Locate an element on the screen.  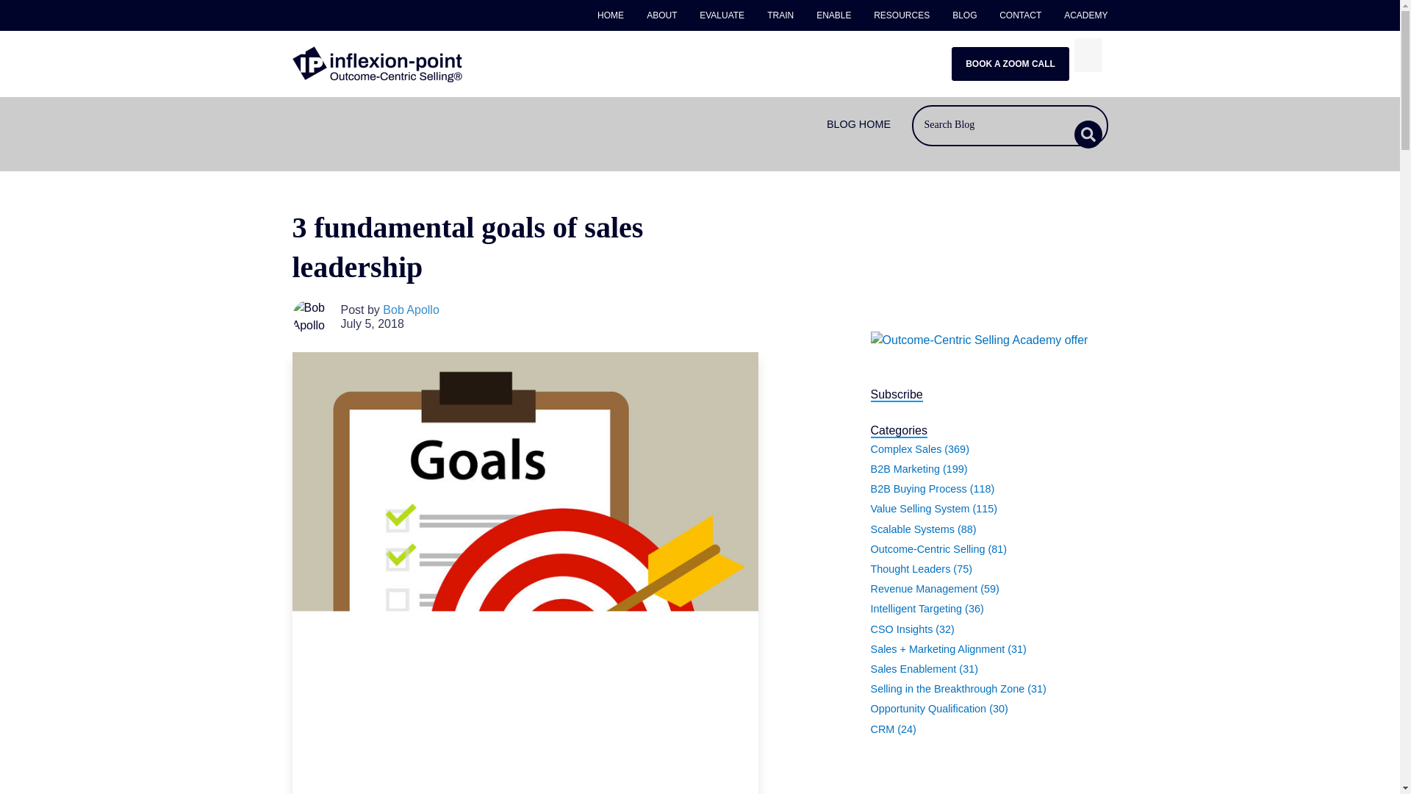
RESOURCES is located at coordinates (901, 15).